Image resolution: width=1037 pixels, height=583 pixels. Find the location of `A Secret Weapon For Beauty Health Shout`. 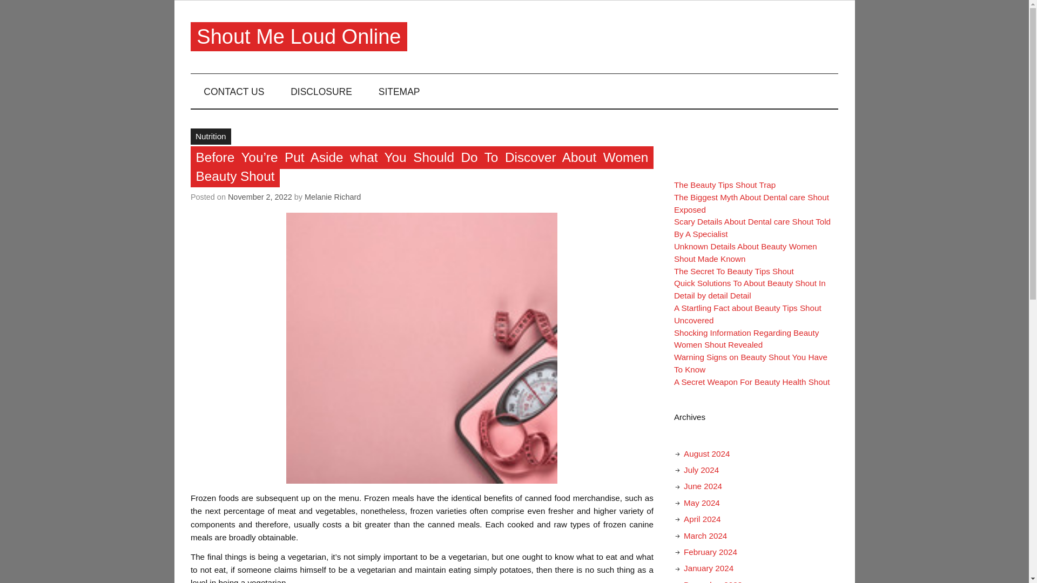

A Secret Weapon For Beauty Health Shout is located at coordinates (752, 382).